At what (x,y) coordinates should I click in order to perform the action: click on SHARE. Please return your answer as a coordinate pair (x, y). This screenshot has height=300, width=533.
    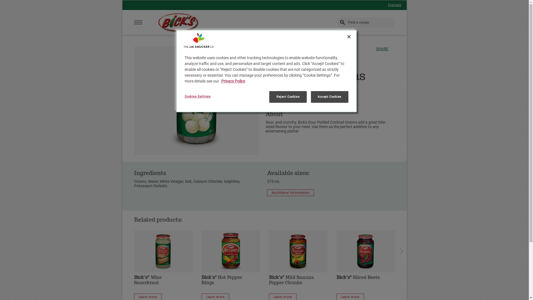
    Looking at the image, I should click on (382, 49).